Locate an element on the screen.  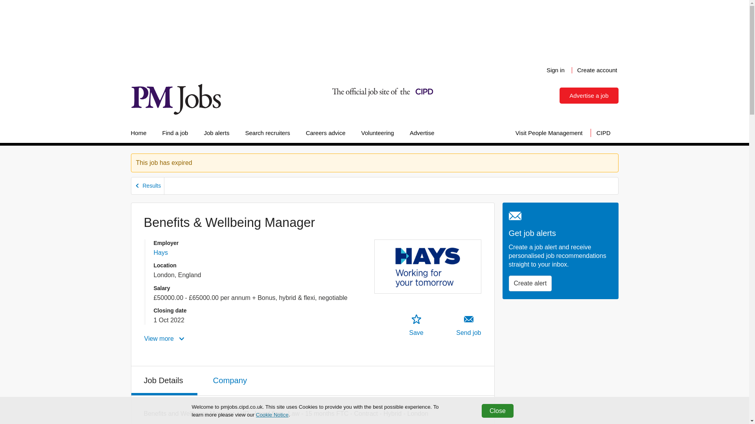
Create account is located at coordinates (597, 70).